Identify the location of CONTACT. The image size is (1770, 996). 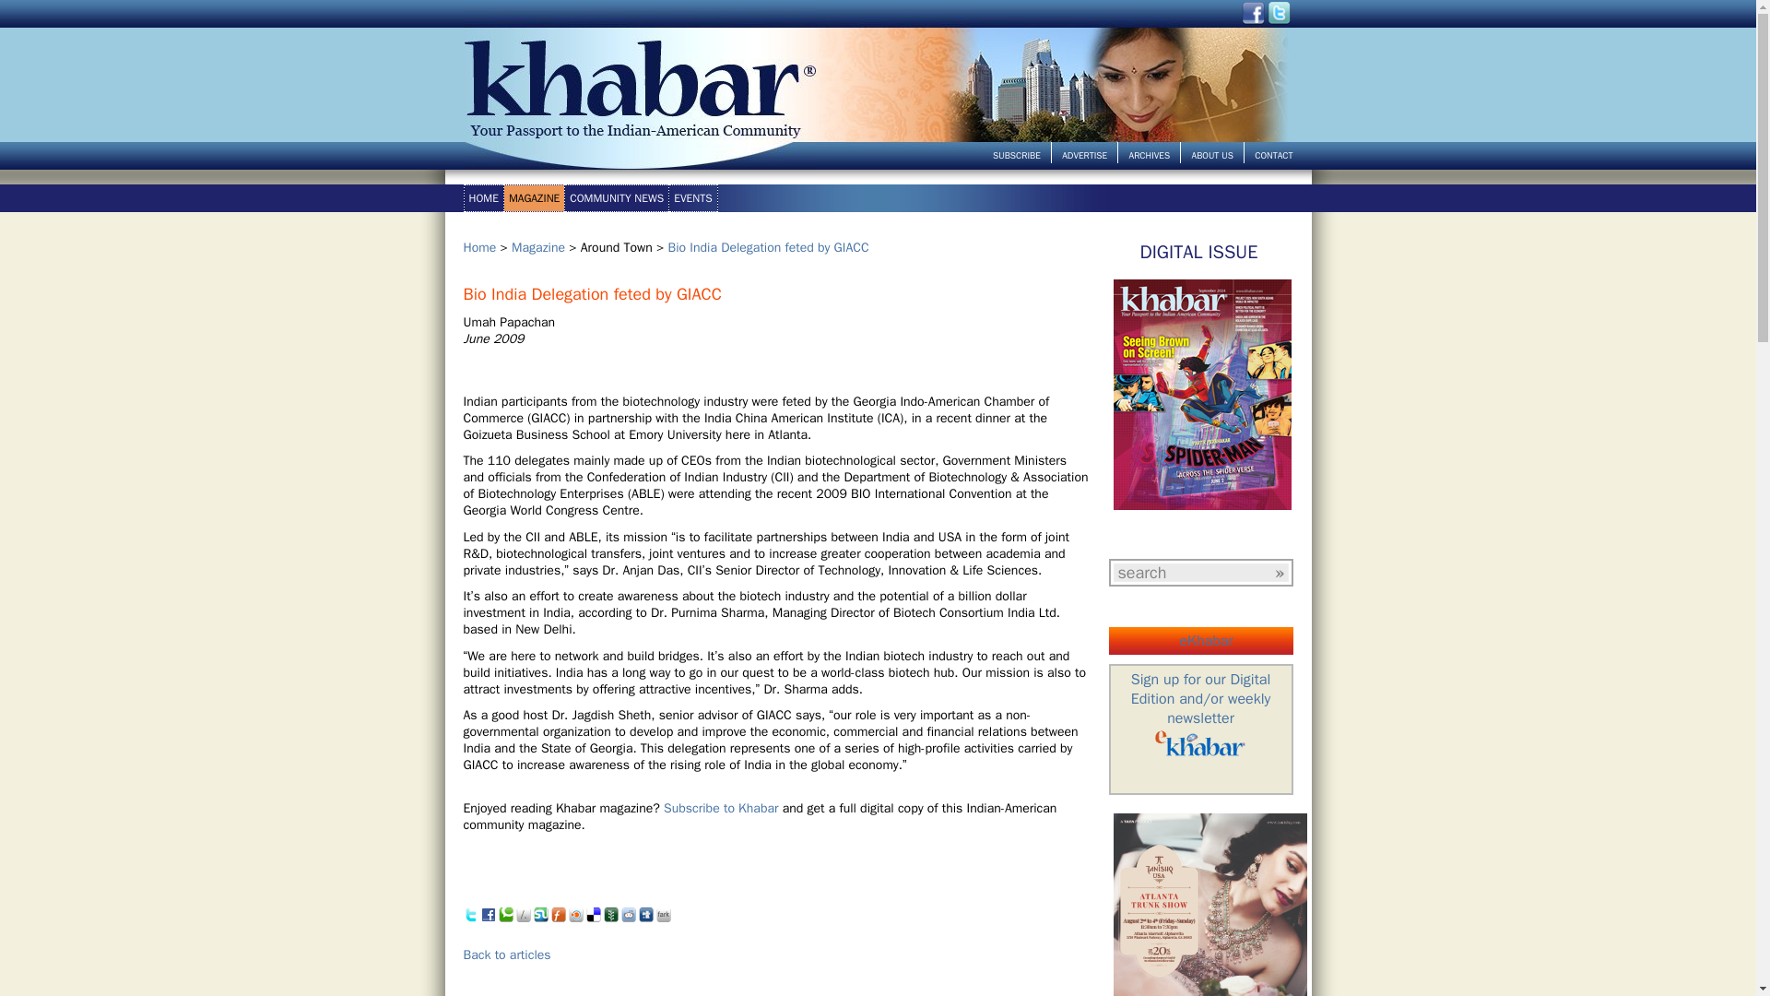
(1273, 155).